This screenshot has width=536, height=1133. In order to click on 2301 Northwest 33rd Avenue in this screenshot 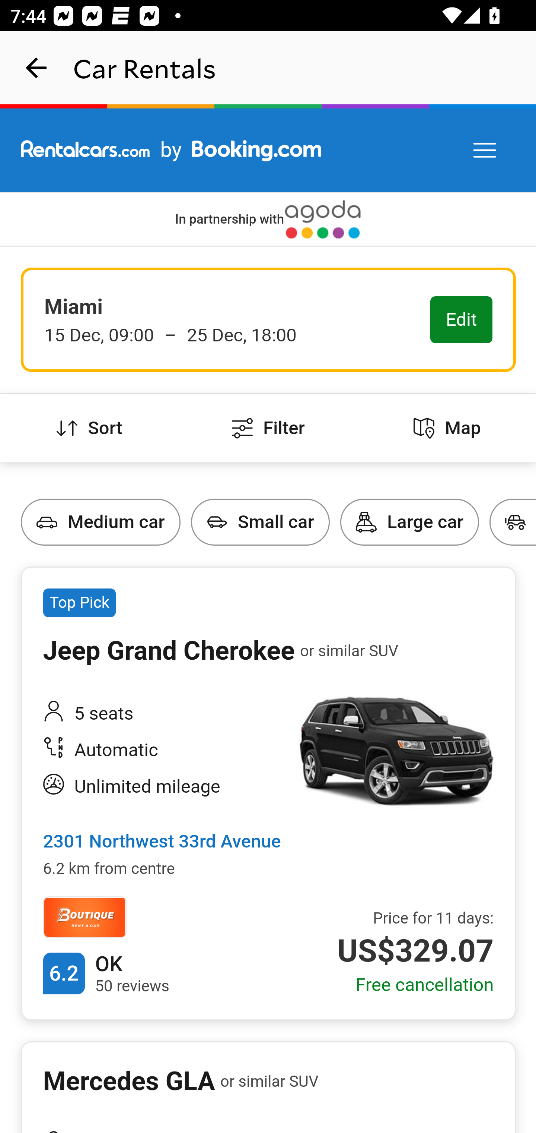, I will do `click(162, 842)`.